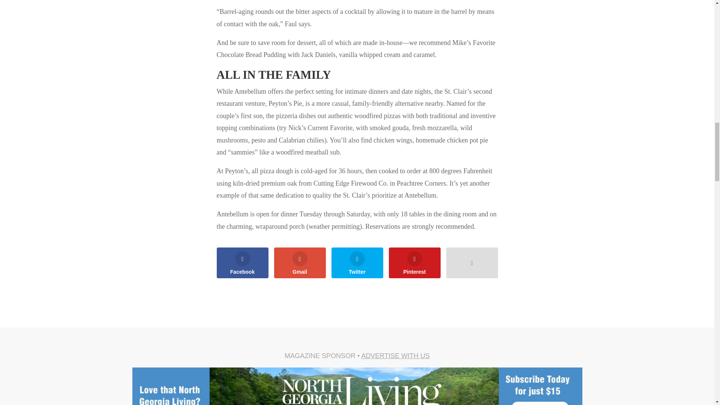 The width and height of the screenshot is (720, 405). Describe the element at coordinates (414, 262) in the screenshot. I see `Pinterest` at that location.